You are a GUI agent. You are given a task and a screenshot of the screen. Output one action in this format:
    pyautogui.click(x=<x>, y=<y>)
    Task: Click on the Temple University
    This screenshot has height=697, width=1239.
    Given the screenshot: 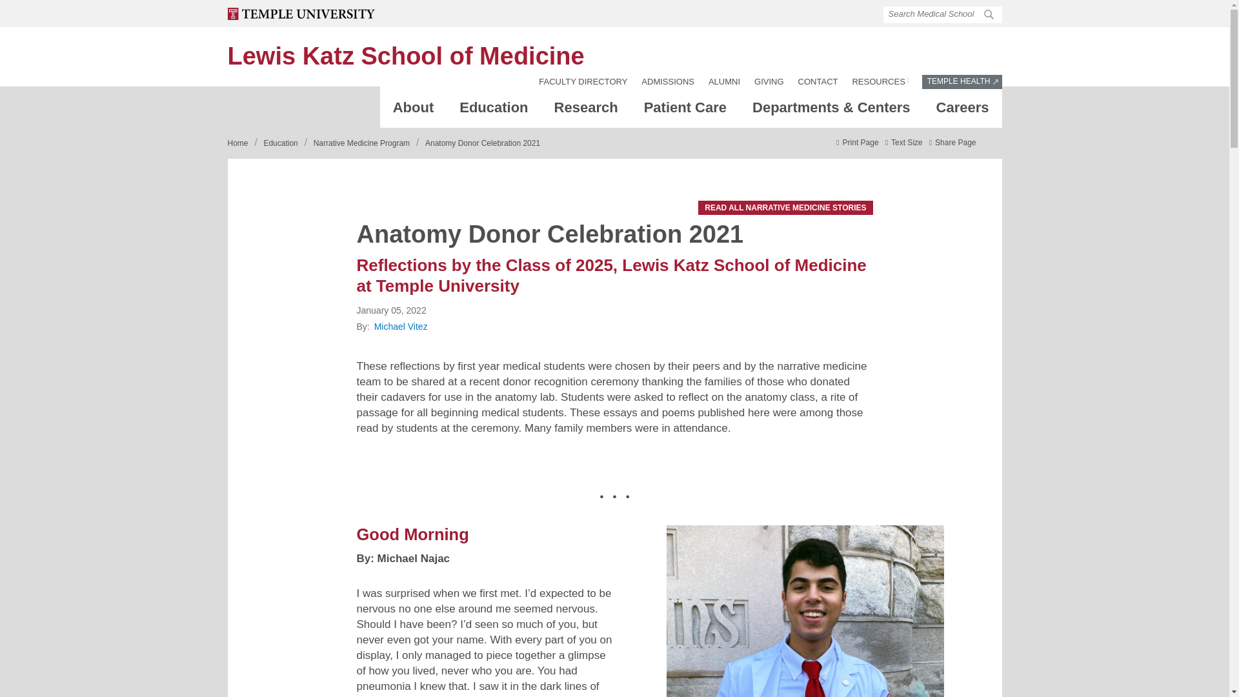 What is the action you would take?
    pyautogui.click(x=300, y=14)
    